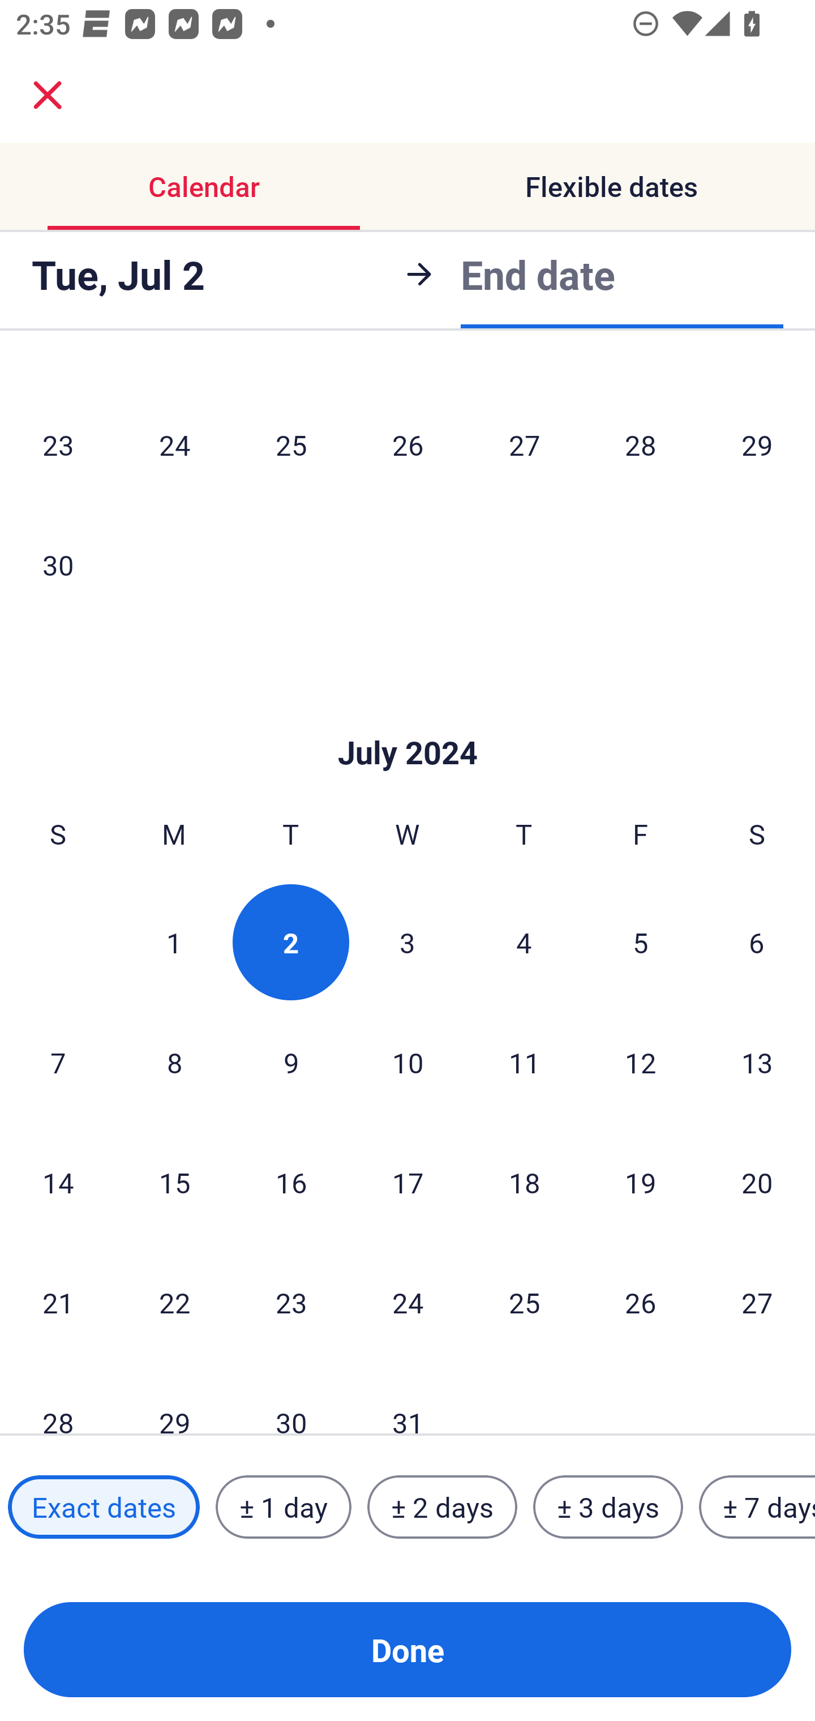 The width and height of the screenshot is (815, 1721). I want to click on close., so click(48, 95).